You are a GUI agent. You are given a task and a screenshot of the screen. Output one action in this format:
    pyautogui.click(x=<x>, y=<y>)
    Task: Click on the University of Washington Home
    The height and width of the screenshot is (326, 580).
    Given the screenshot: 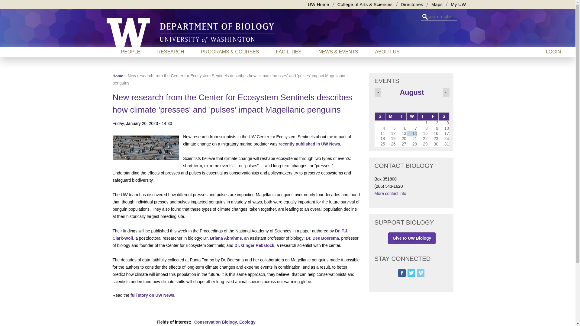 What is the action you would take?
    pyautogui.click(x=318, y=4)
    